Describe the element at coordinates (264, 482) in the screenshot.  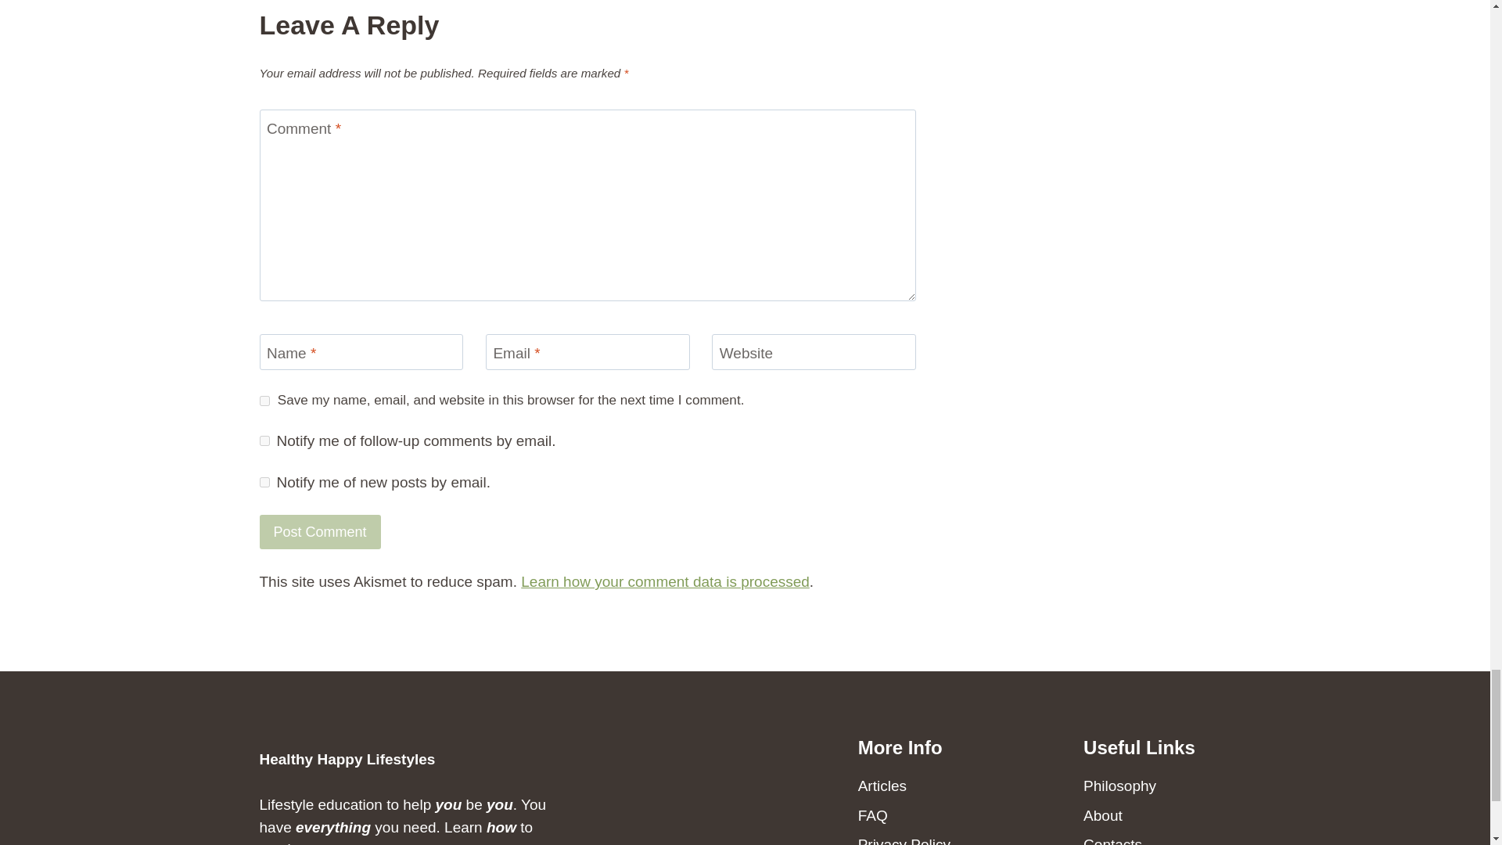
I see `subscribe` at that location.